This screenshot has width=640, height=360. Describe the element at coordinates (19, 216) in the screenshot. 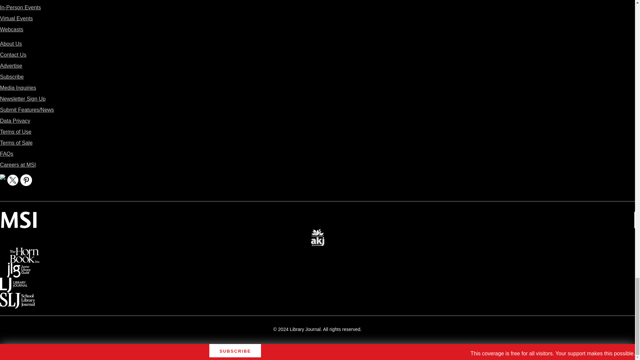

I see `Media Source Incorporated` at that location.